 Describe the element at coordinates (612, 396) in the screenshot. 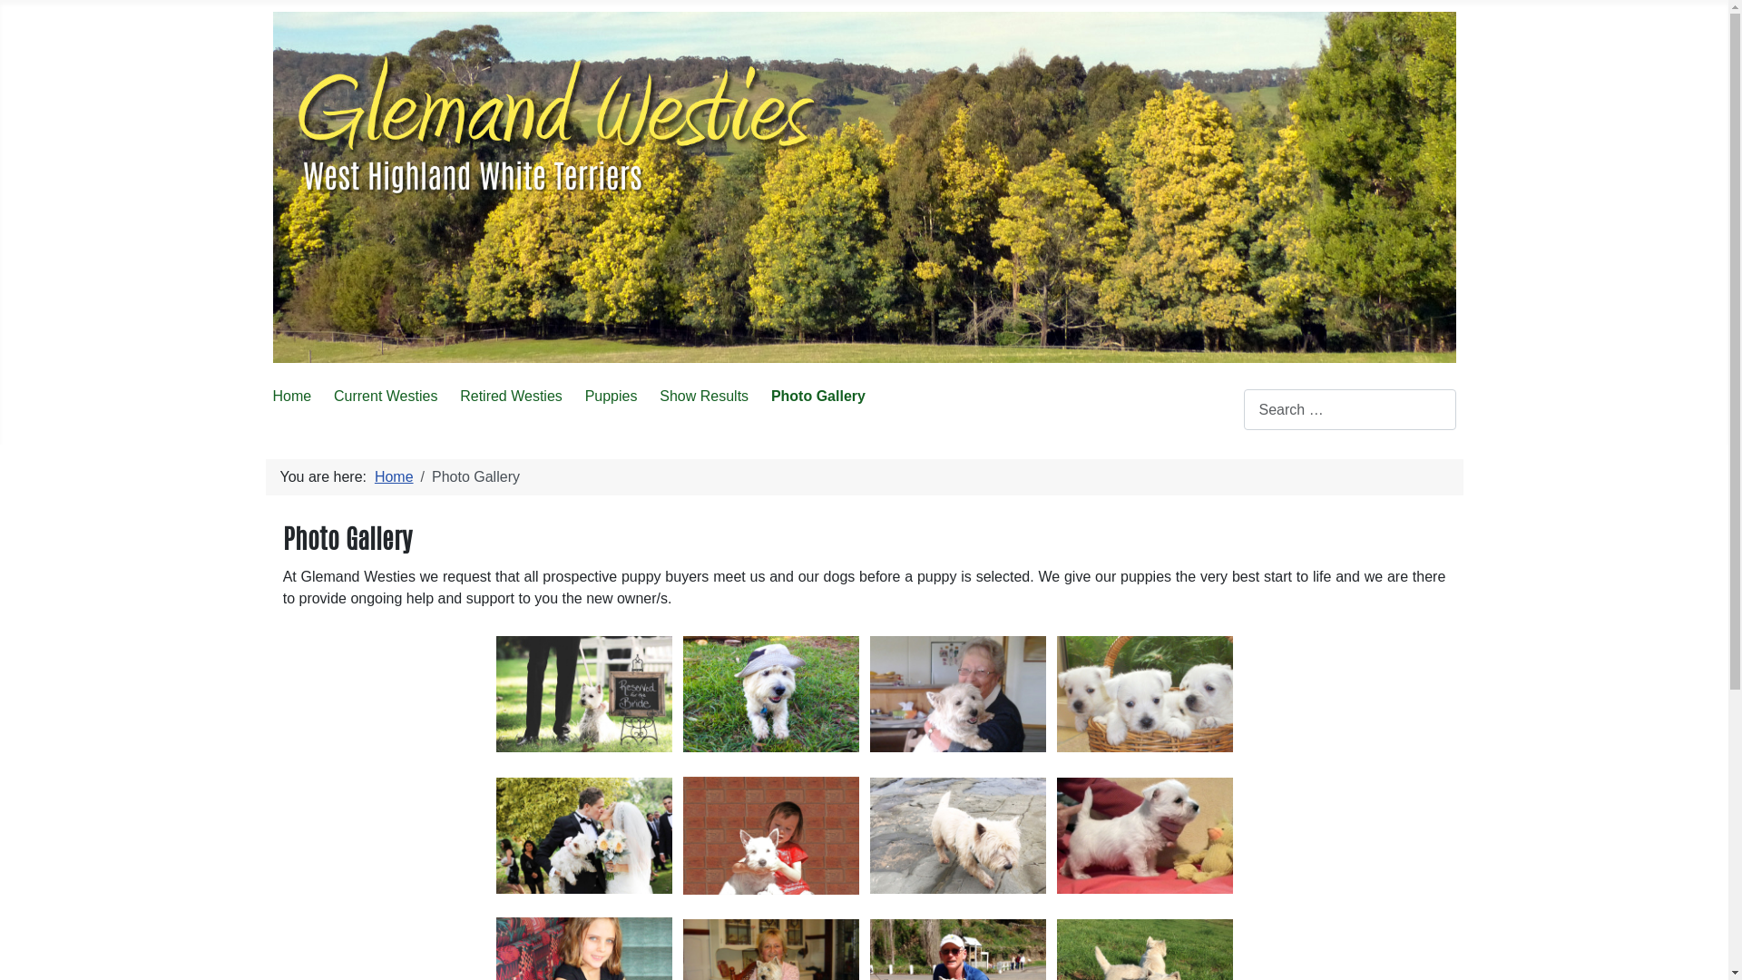

I see `Puppies` at that location.